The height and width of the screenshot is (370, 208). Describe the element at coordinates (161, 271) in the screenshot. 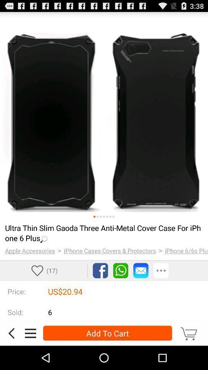

I see `display more sharing options` at that location.